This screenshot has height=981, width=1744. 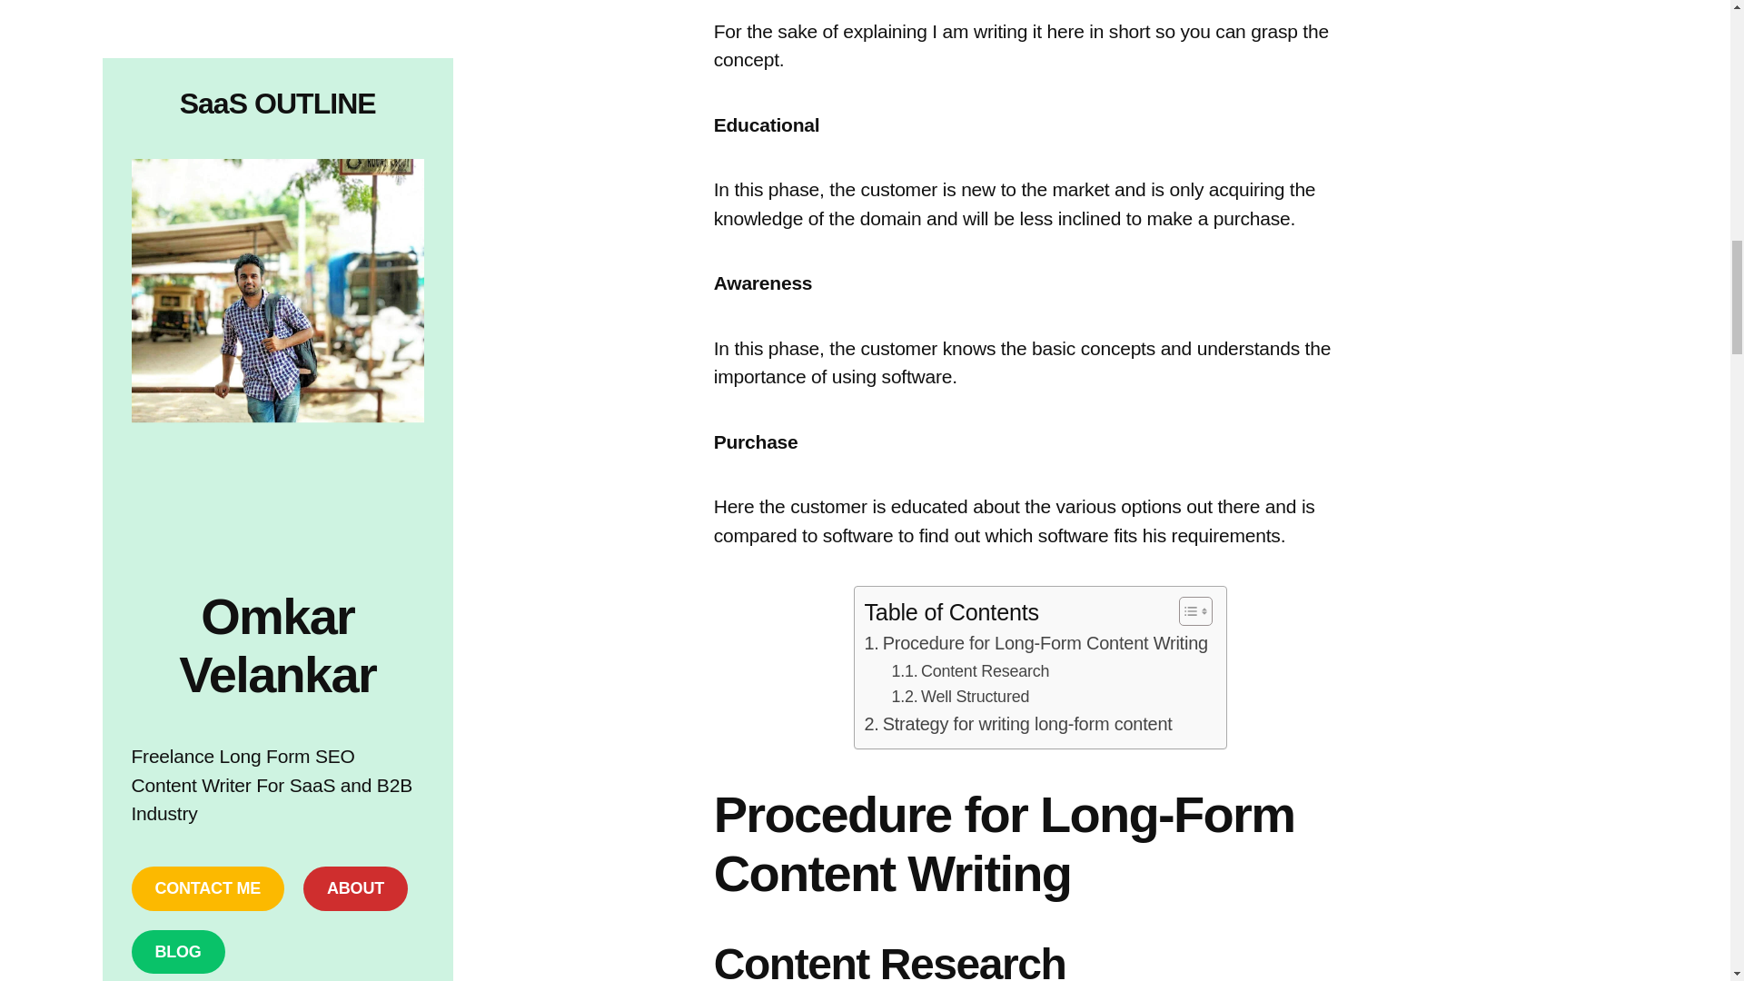 What do you see at coordinates (959, 696) in the screenshot?
I see `Well Structured` at bounding box center [959, 696].